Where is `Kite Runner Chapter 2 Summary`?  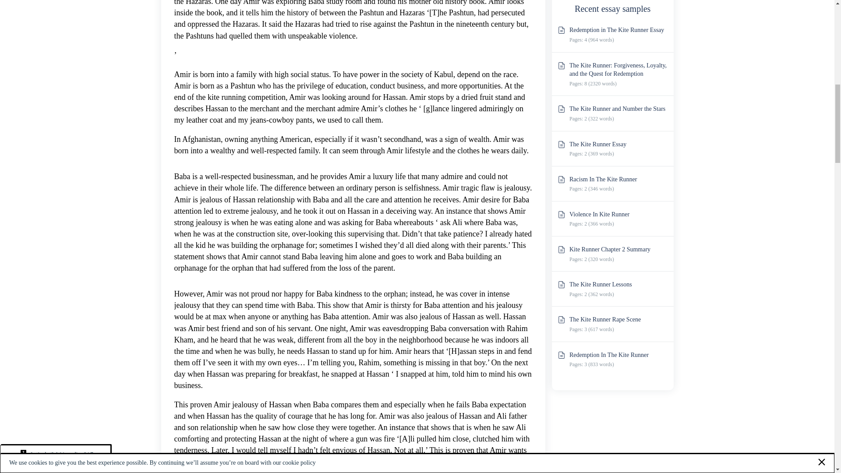 Kite Runner Chapter 2 Summary is located at coordinates (610, 249).